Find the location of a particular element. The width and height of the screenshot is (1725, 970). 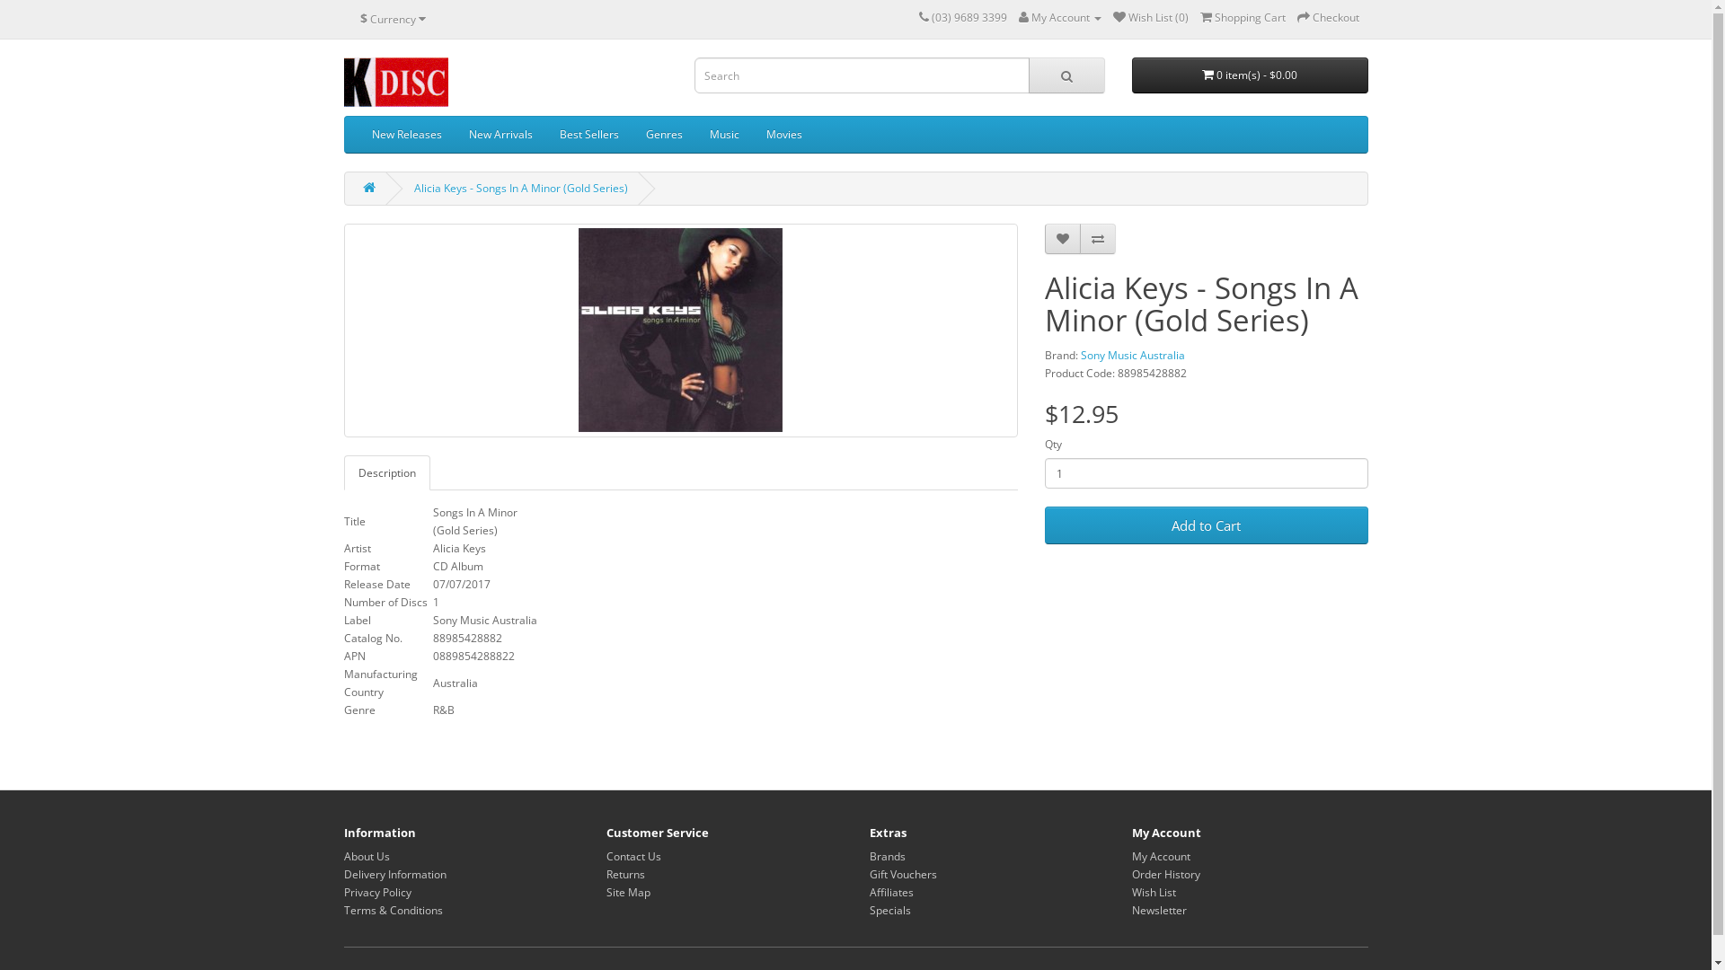

Privacy Policy is located at coordinates (377, 893).